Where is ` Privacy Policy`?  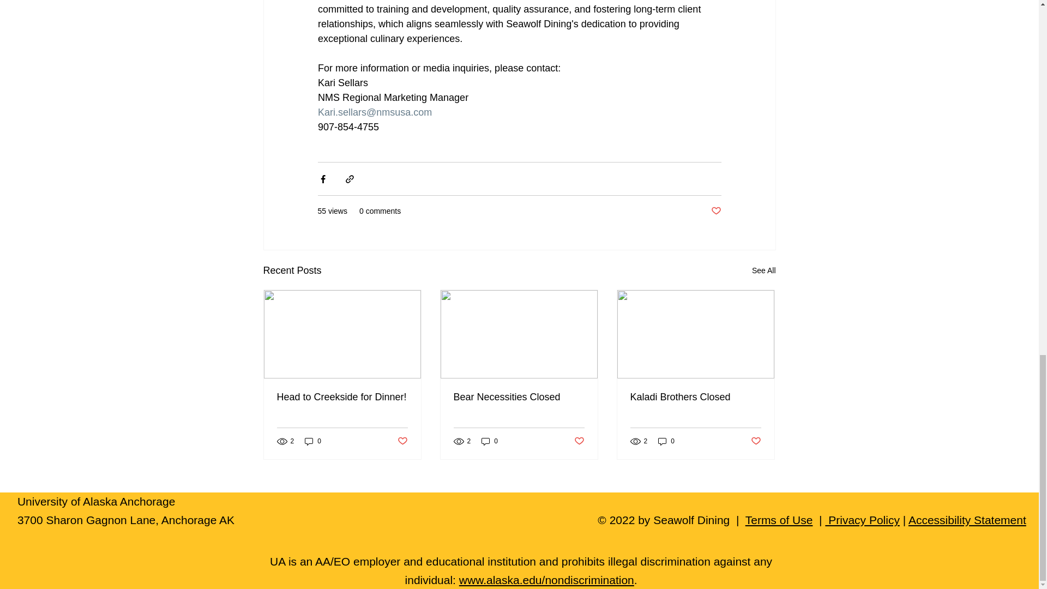  Privacy Policy is located at coordinates (862, 520).